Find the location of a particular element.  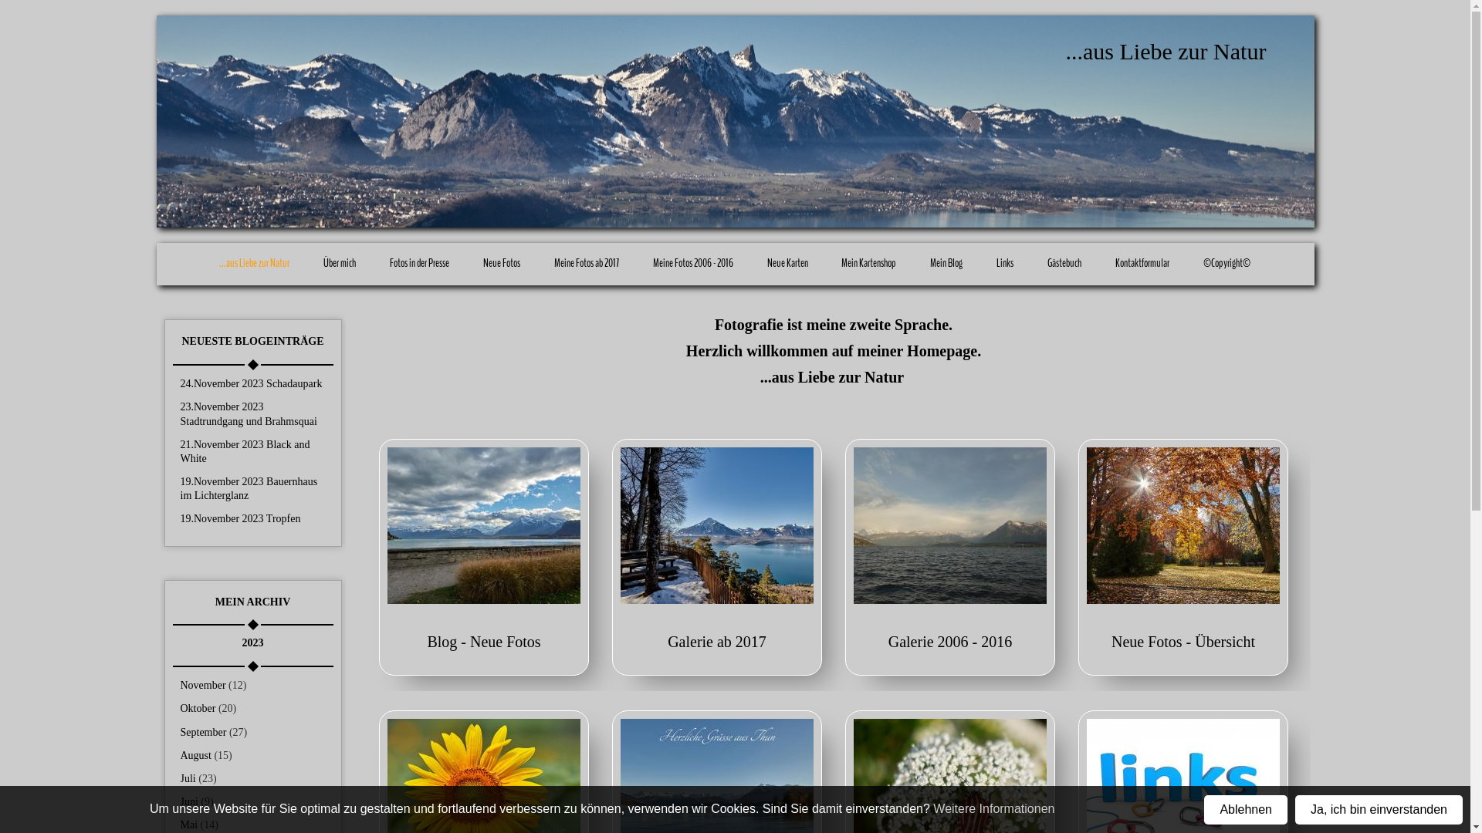

Mai (14) is located at coordinates (199, 825).